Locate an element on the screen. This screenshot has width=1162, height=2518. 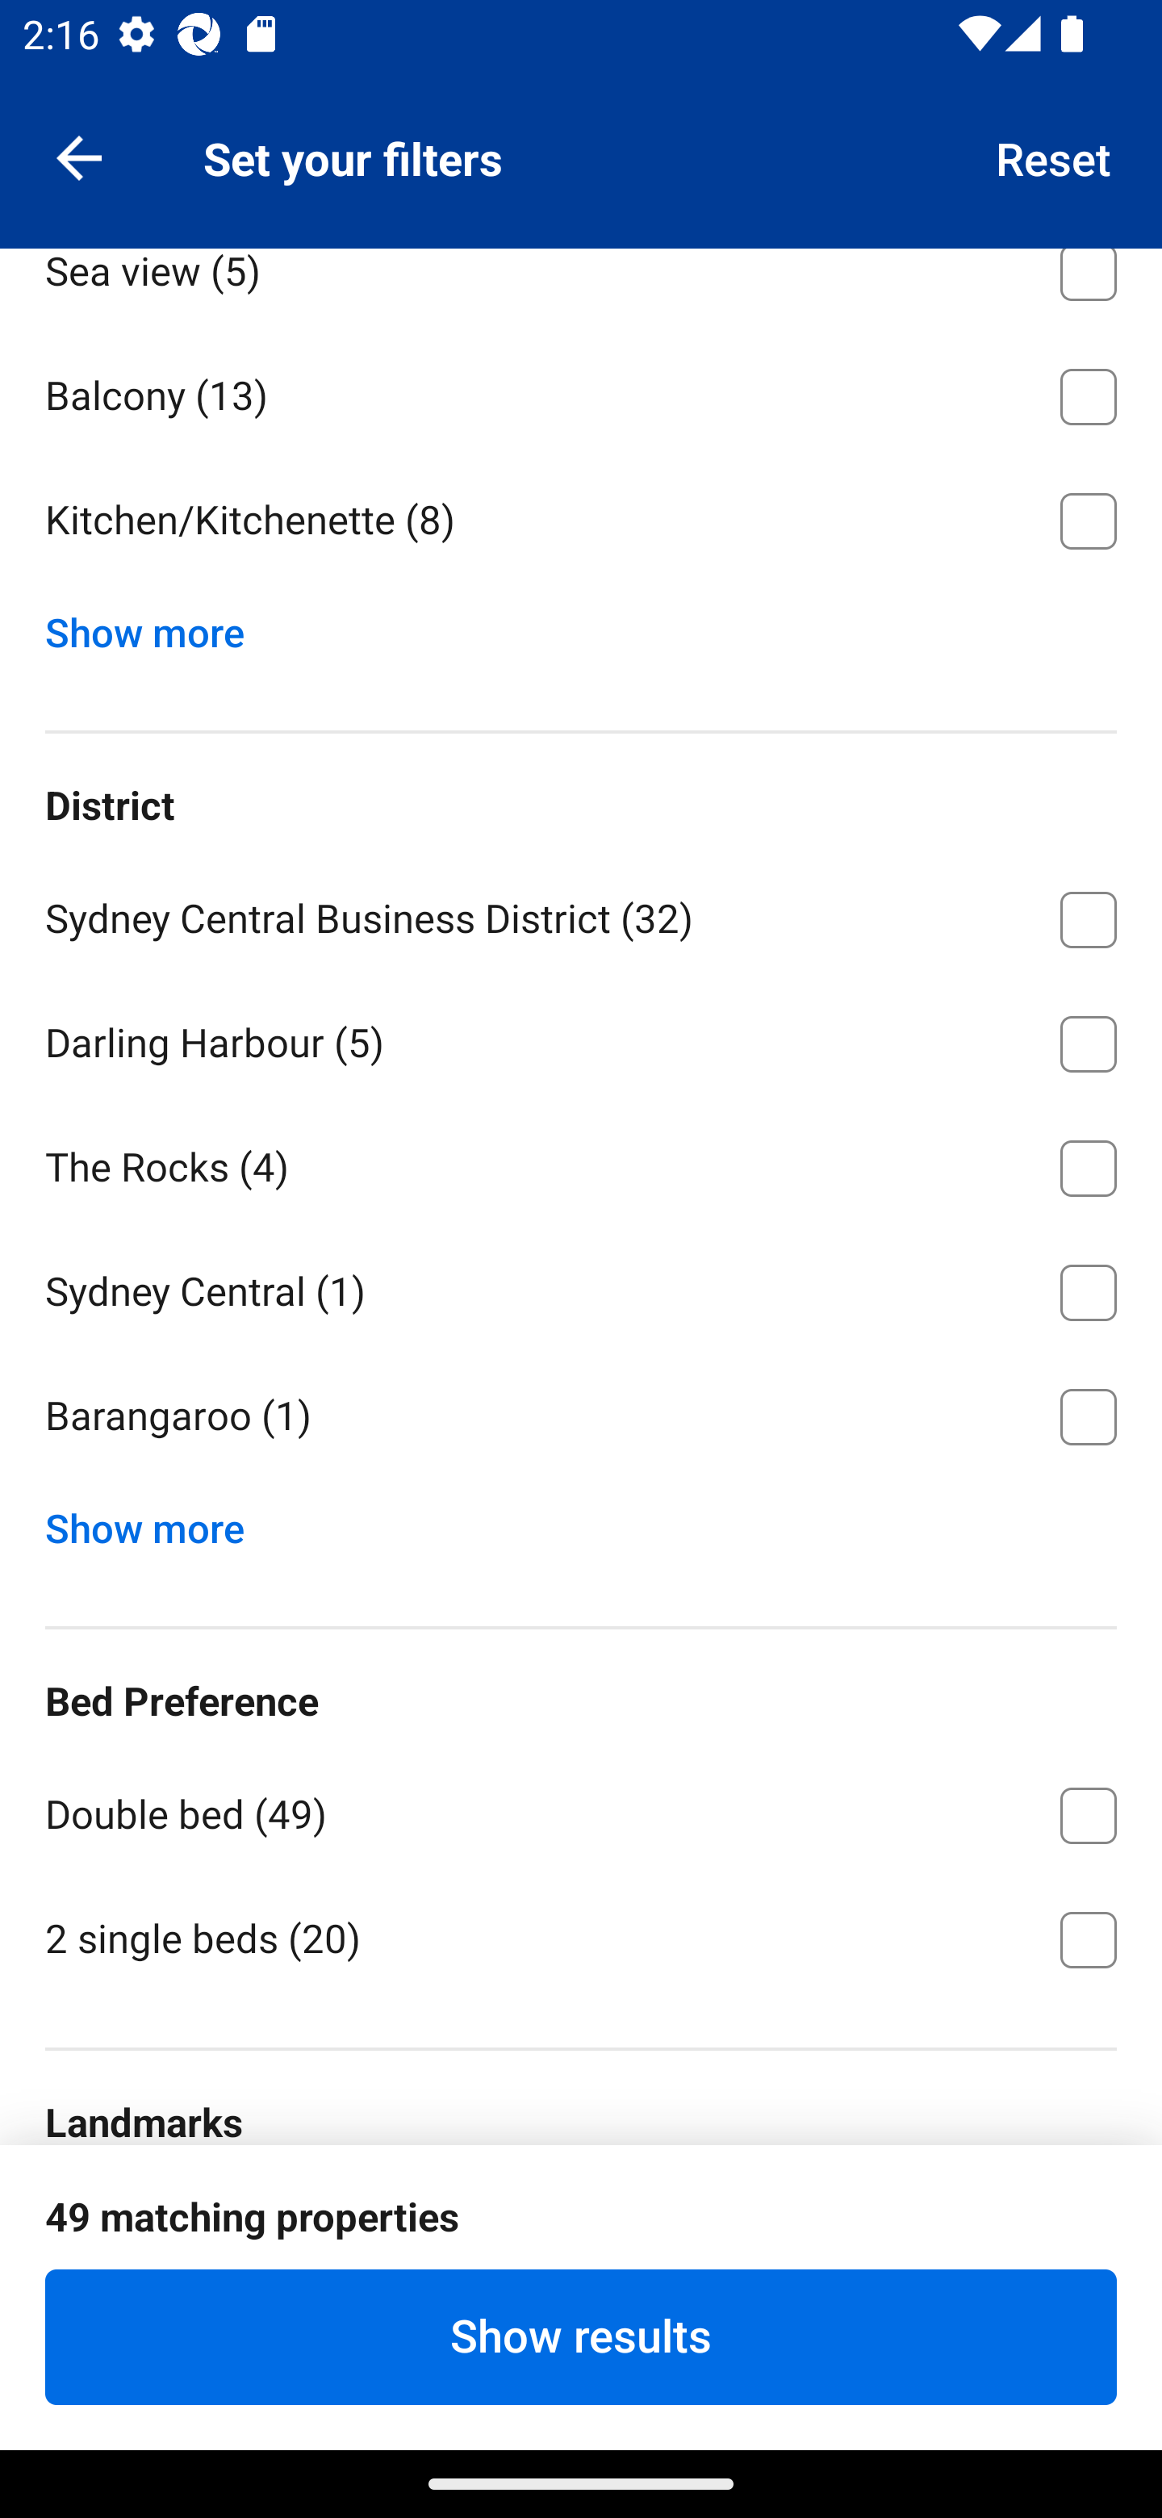
2 single beds ⁦(20) is located at coordinates (581, 1937).